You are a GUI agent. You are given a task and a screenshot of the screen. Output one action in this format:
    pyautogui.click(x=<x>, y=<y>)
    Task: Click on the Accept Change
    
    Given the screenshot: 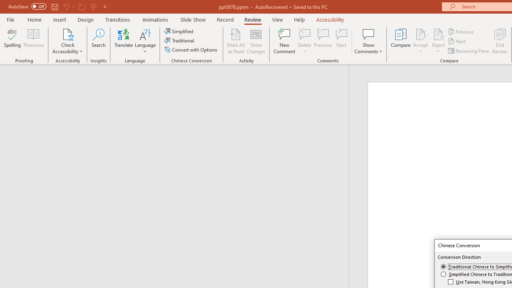 What is the action you would take?
    pyautogui.click(x=420, y=34)
    